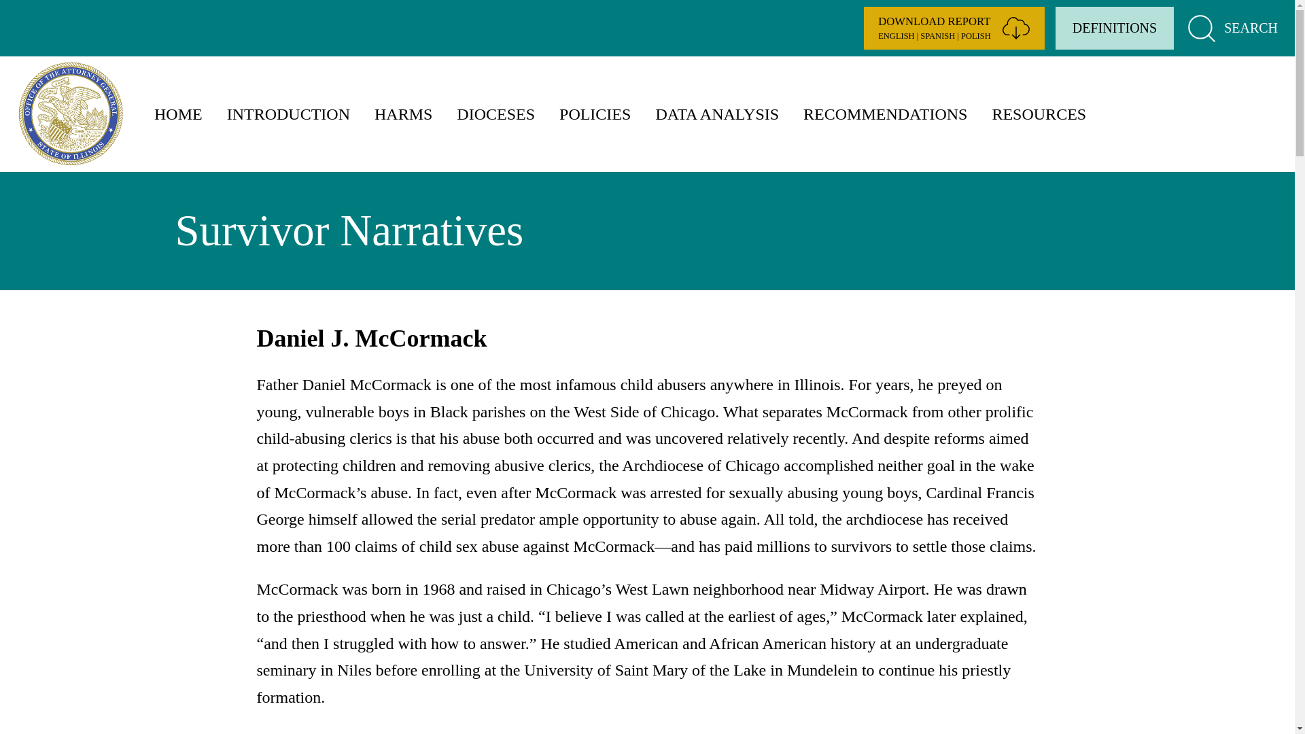  Describe the element at coordinates (1039, 114) in the screenshot. I see `RESOURCES` at that location.